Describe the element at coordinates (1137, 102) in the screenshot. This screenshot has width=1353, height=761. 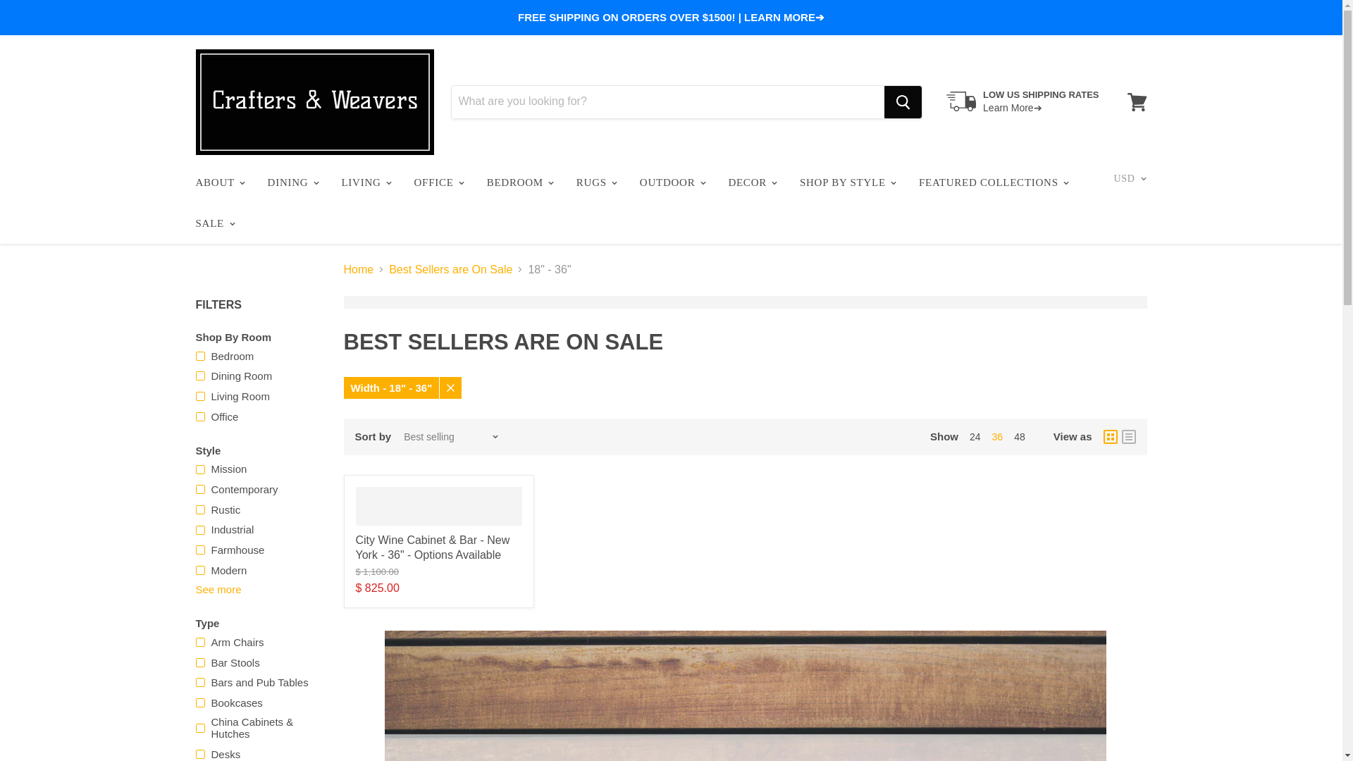
I see `View cart` at that location.